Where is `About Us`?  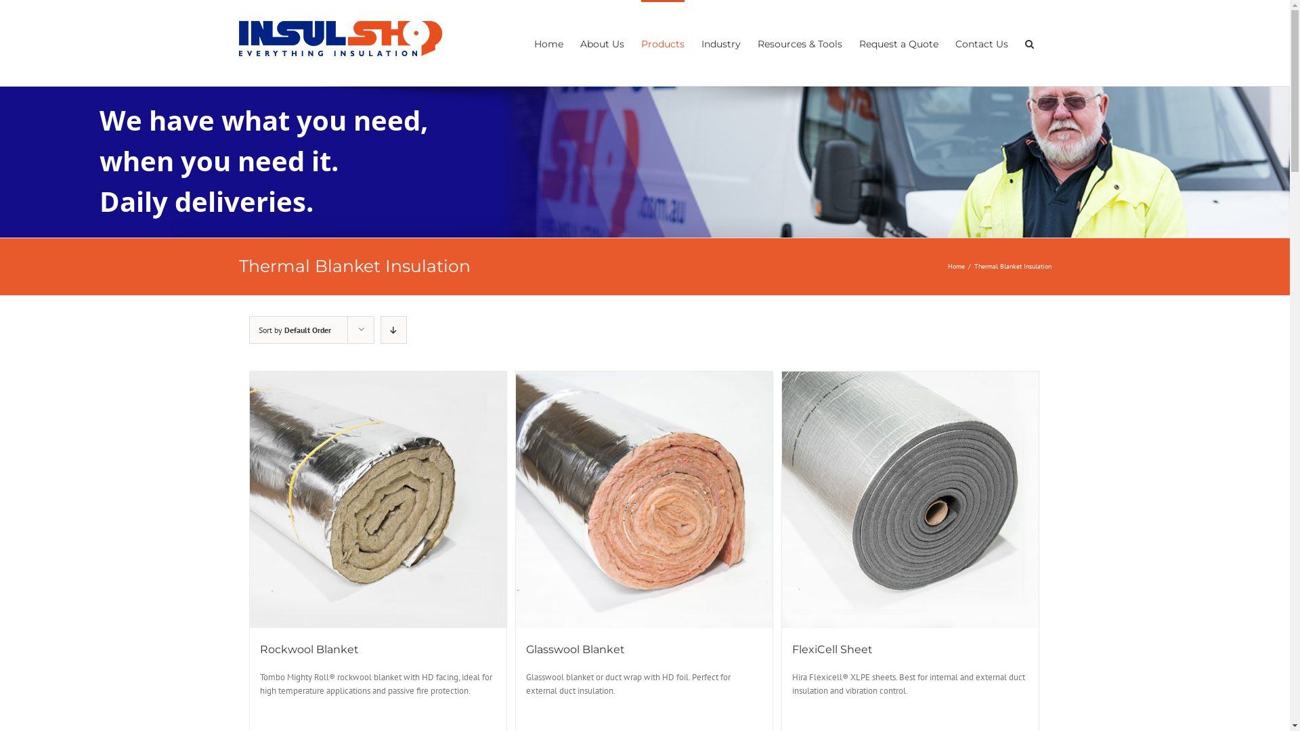 About Us is located at coordinates (601, 43).